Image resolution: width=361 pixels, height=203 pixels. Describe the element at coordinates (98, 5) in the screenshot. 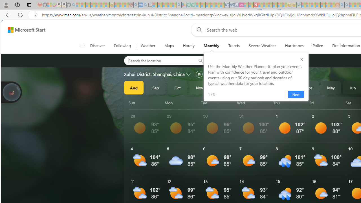

I see `New Report Confirms 2023 Was Record Hot | Watch - Sleeping` at that location.